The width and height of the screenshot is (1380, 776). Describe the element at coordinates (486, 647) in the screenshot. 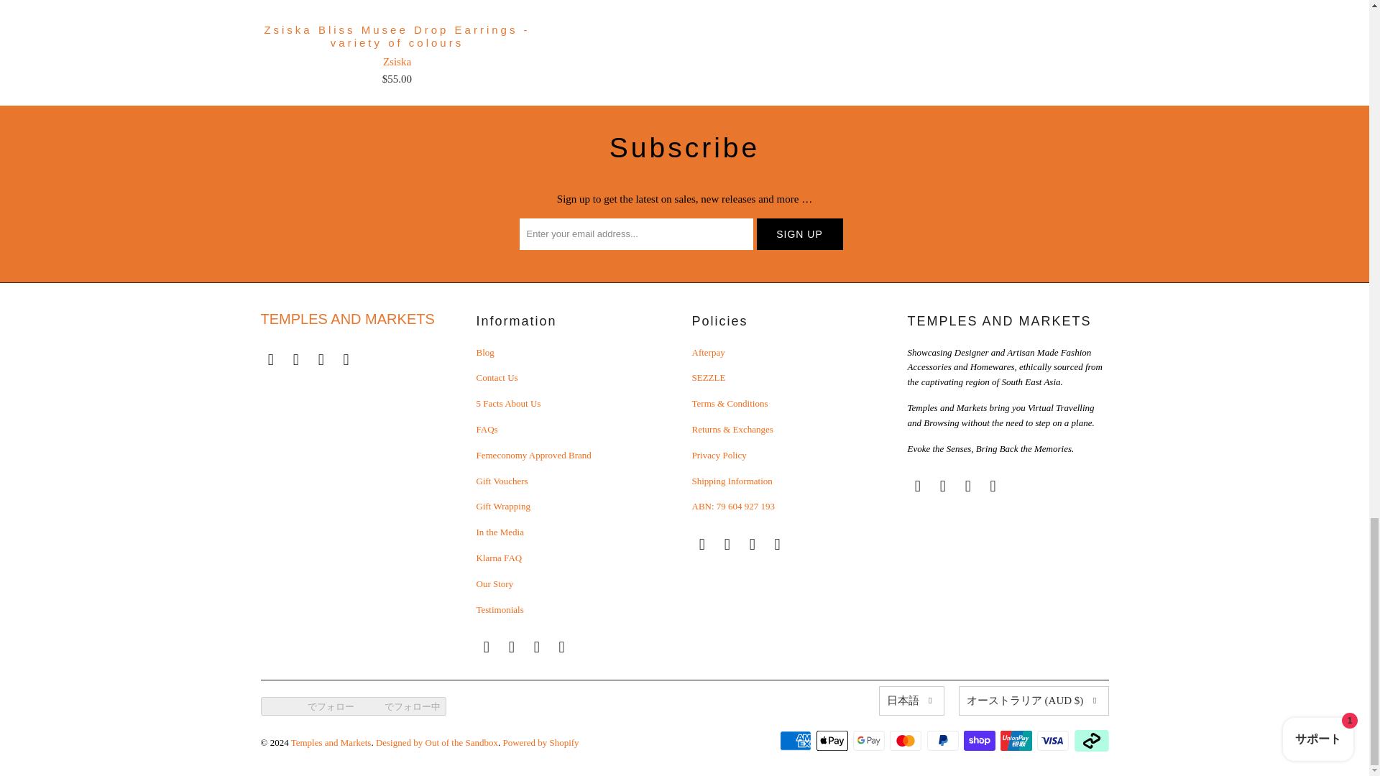

I see `Email Temples and Markets` at that location.